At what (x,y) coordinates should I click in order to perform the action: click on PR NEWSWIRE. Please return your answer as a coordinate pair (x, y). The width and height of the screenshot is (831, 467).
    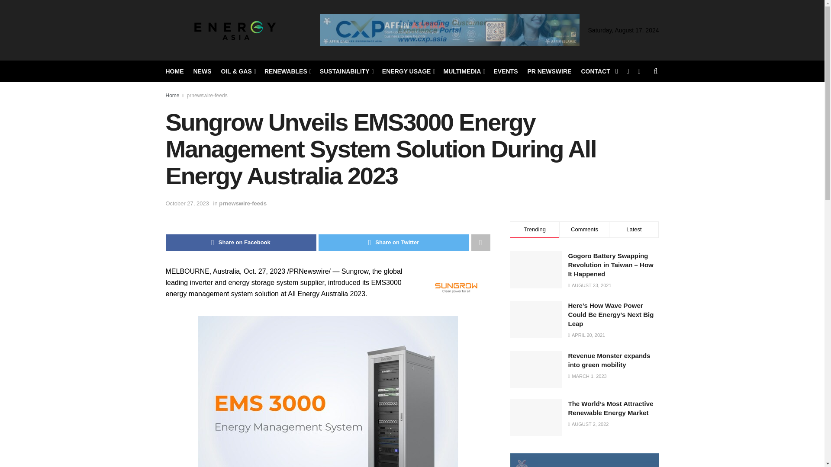
    Looking at the image, I should click on (549, 71).